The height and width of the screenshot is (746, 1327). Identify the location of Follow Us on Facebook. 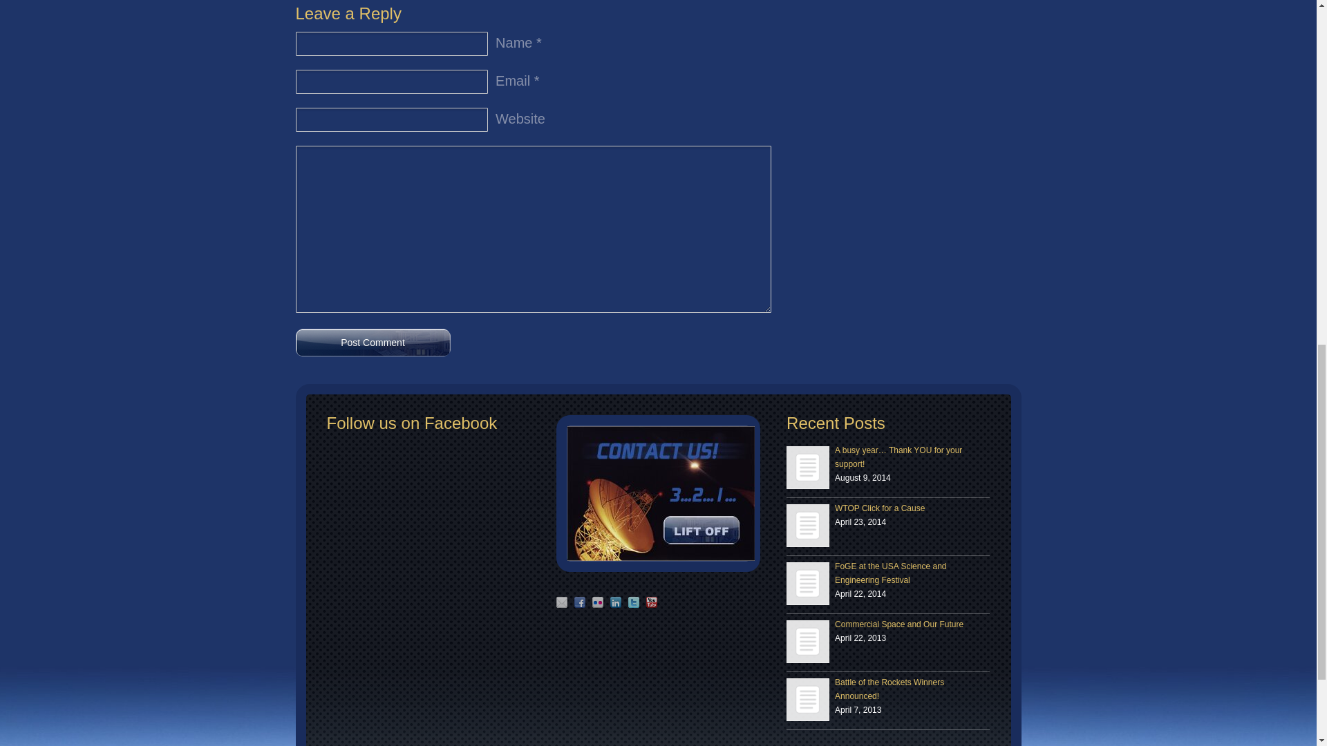
(579, 602).